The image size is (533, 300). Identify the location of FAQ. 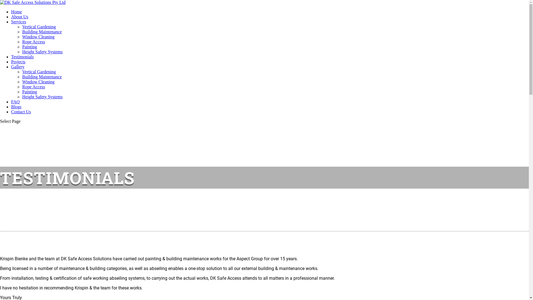
(16, 102).